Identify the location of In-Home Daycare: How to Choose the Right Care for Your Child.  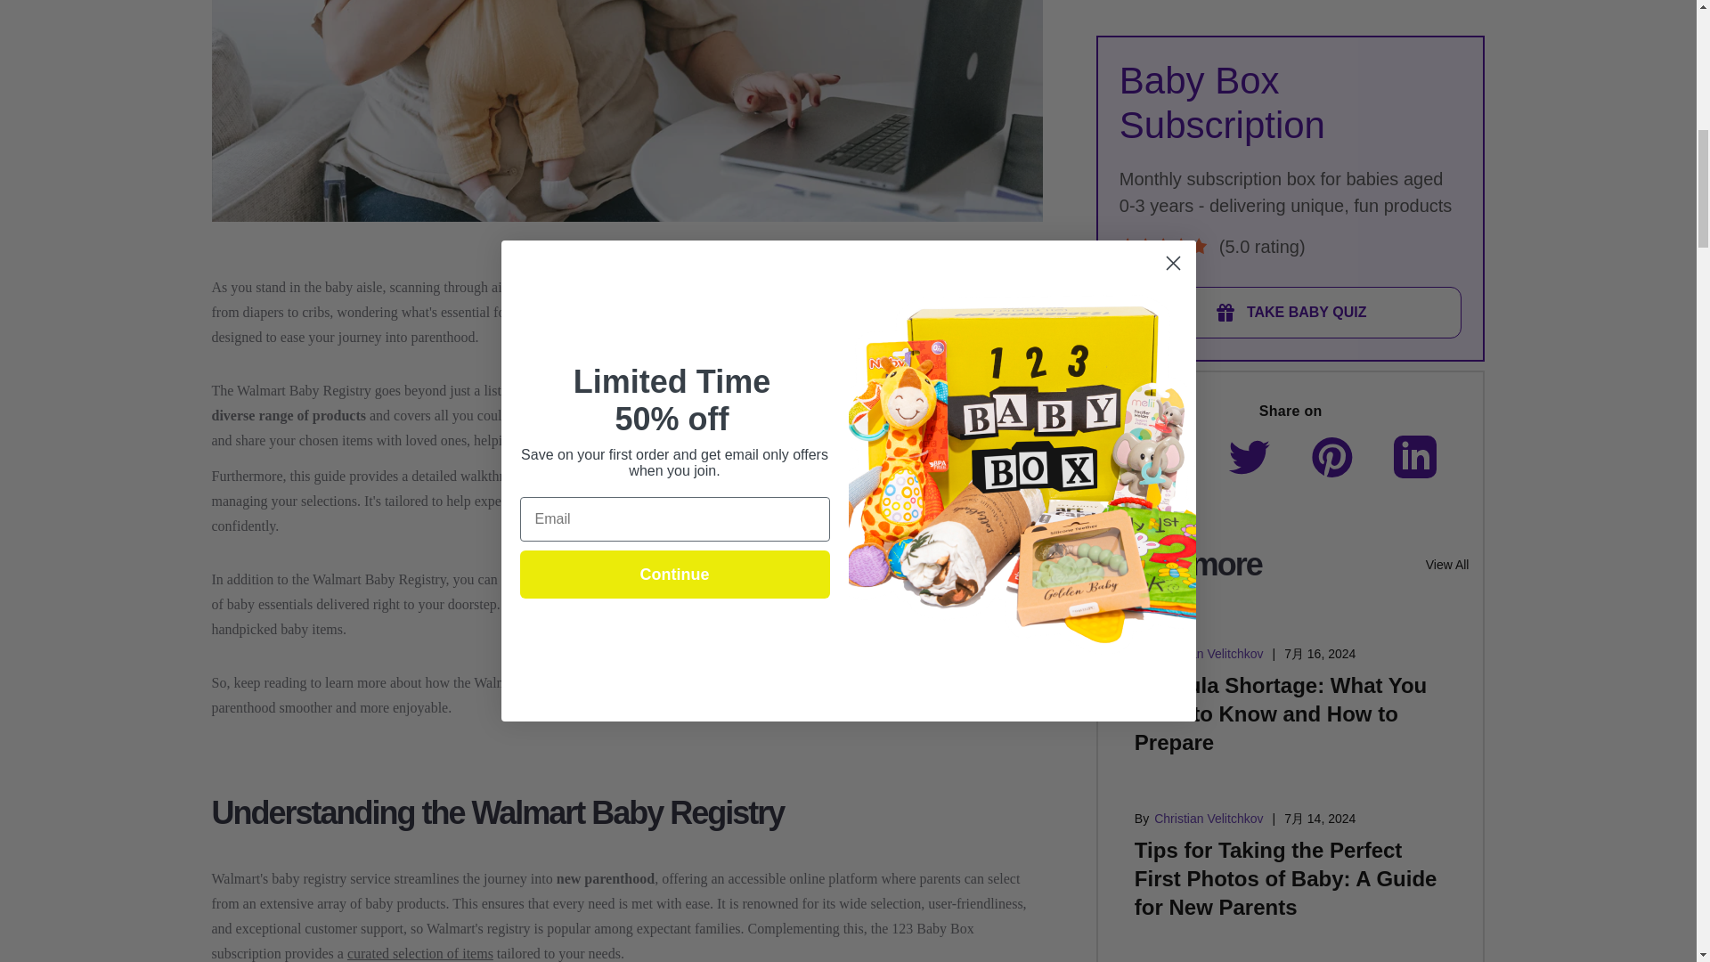
(1266, 675).